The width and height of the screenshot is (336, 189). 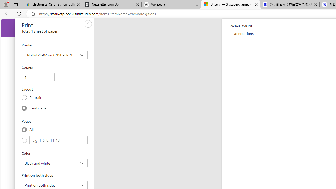 I want to click on Custom, so click(x=59, y=140).